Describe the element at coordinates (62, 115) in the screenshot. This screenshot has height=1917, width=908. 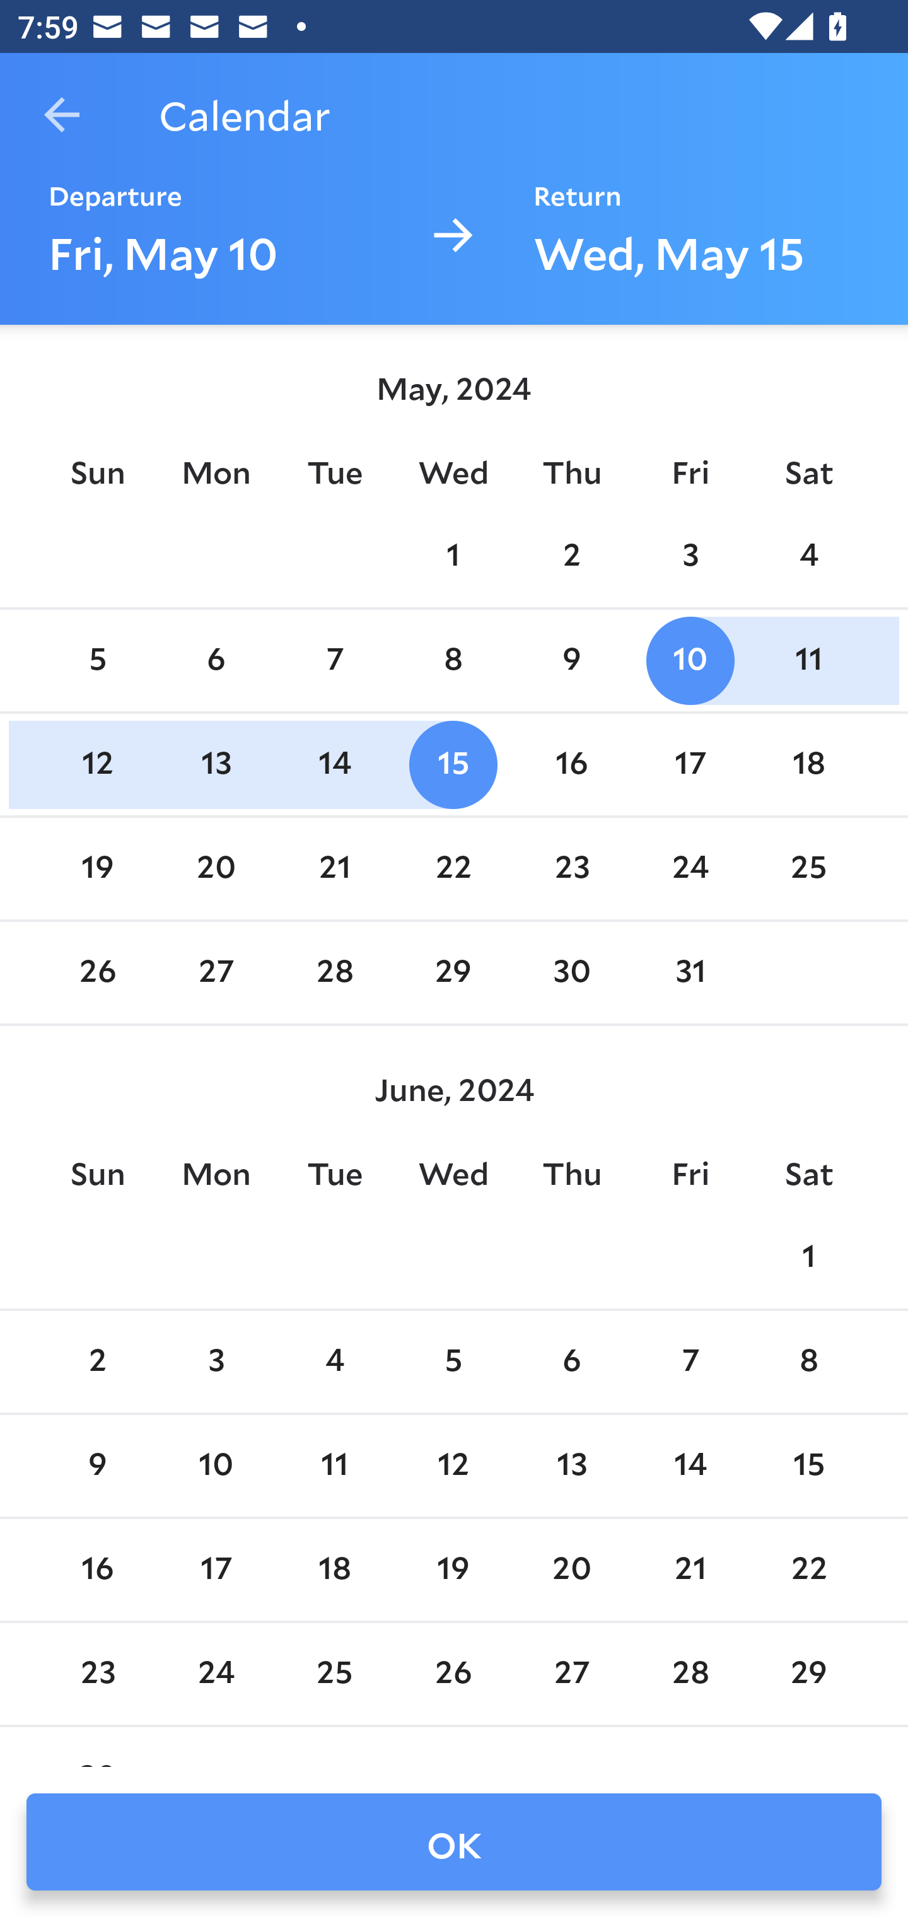
I see `Navigate up` at that location.